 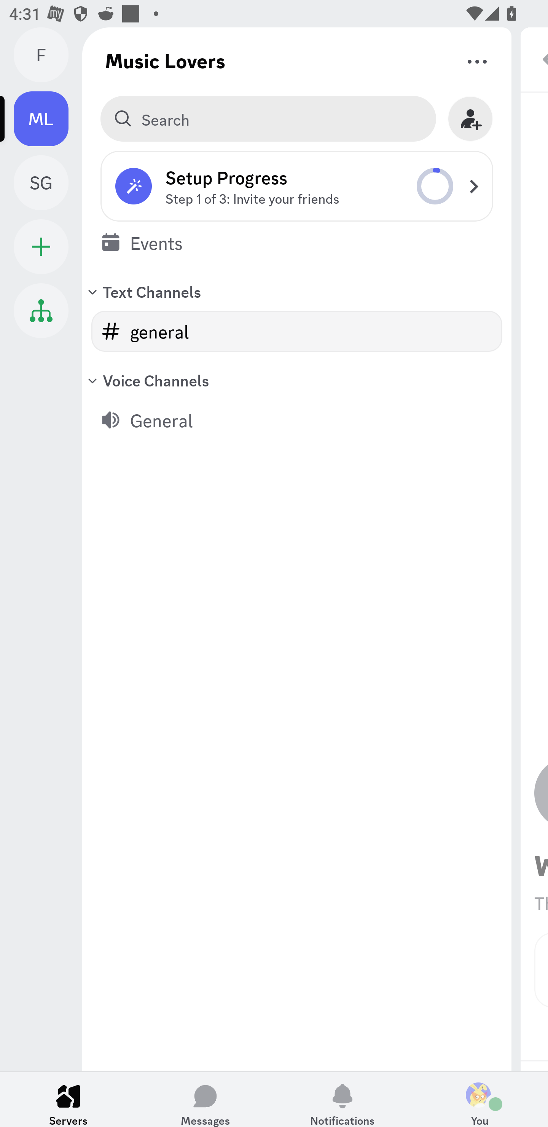 What do you see at coordinates (268, 119) in the screenshot?
I see `Search` at bounding box center [268, 119].